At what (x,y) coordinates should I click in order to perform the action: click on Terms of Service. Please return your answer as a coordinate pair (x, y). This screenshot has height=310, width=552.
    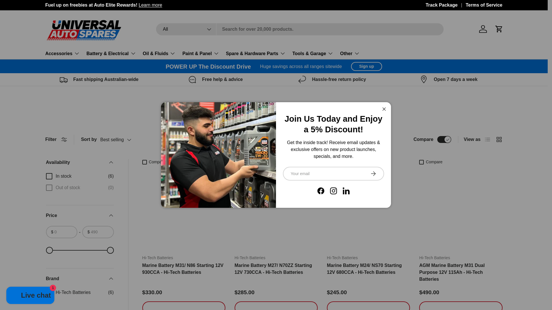
    Looking at the image, I should click on (484, 5).